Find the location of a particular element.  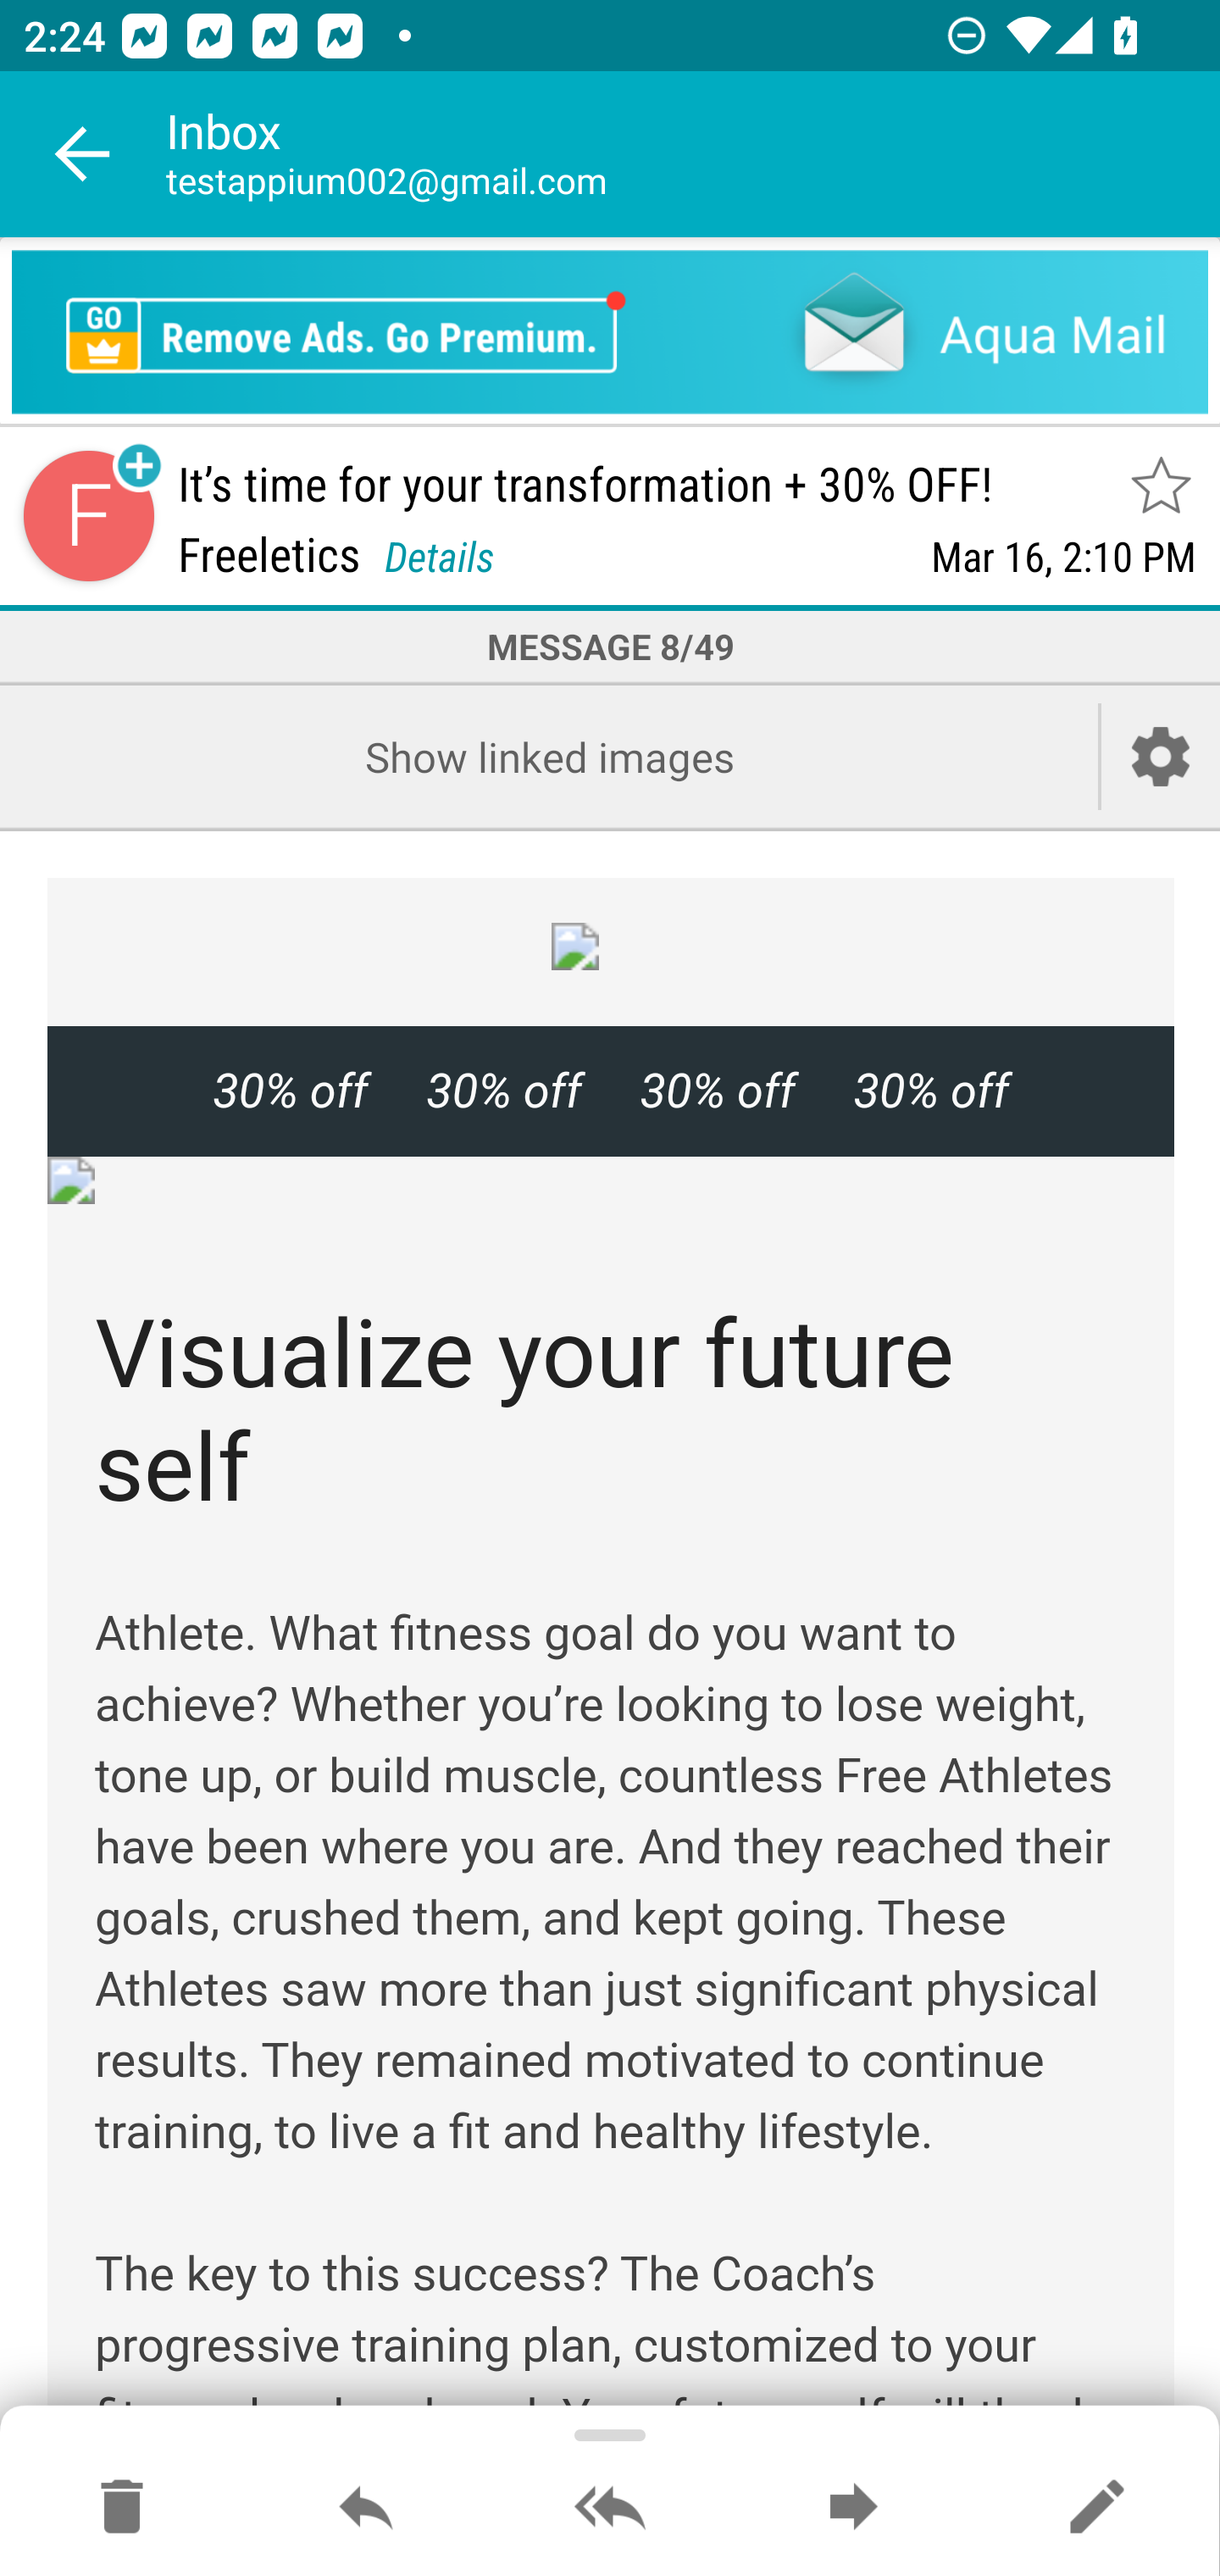

Reply as new is located at coordinates (1096, 2508).